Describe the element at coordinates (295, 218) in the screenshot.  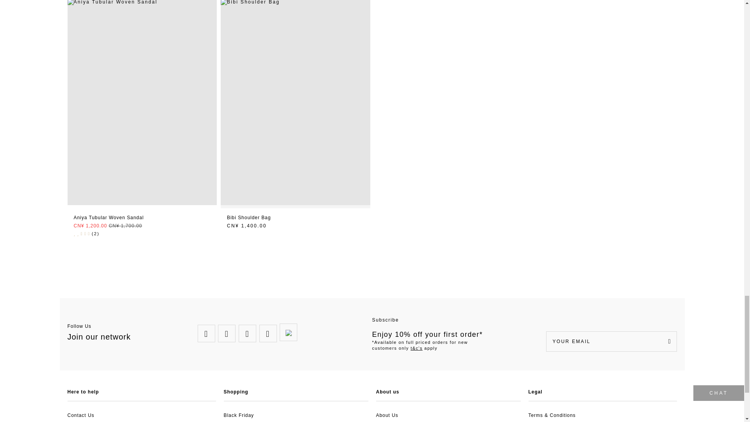
I see `Add to Bag` at that location.